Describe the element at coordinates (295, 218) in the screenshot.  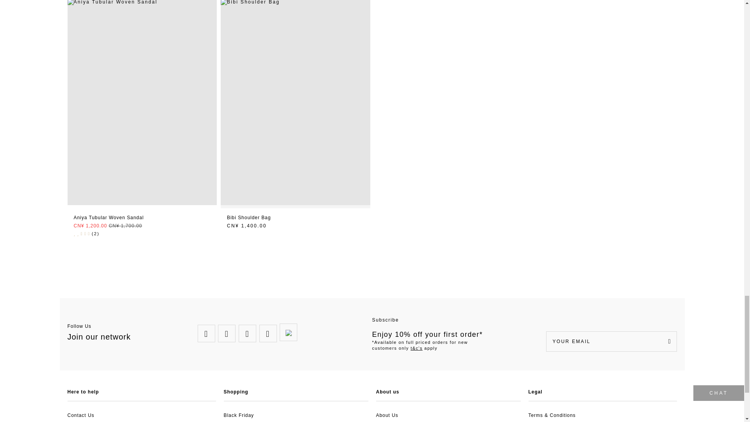
I see `Add to Bag` at that location.